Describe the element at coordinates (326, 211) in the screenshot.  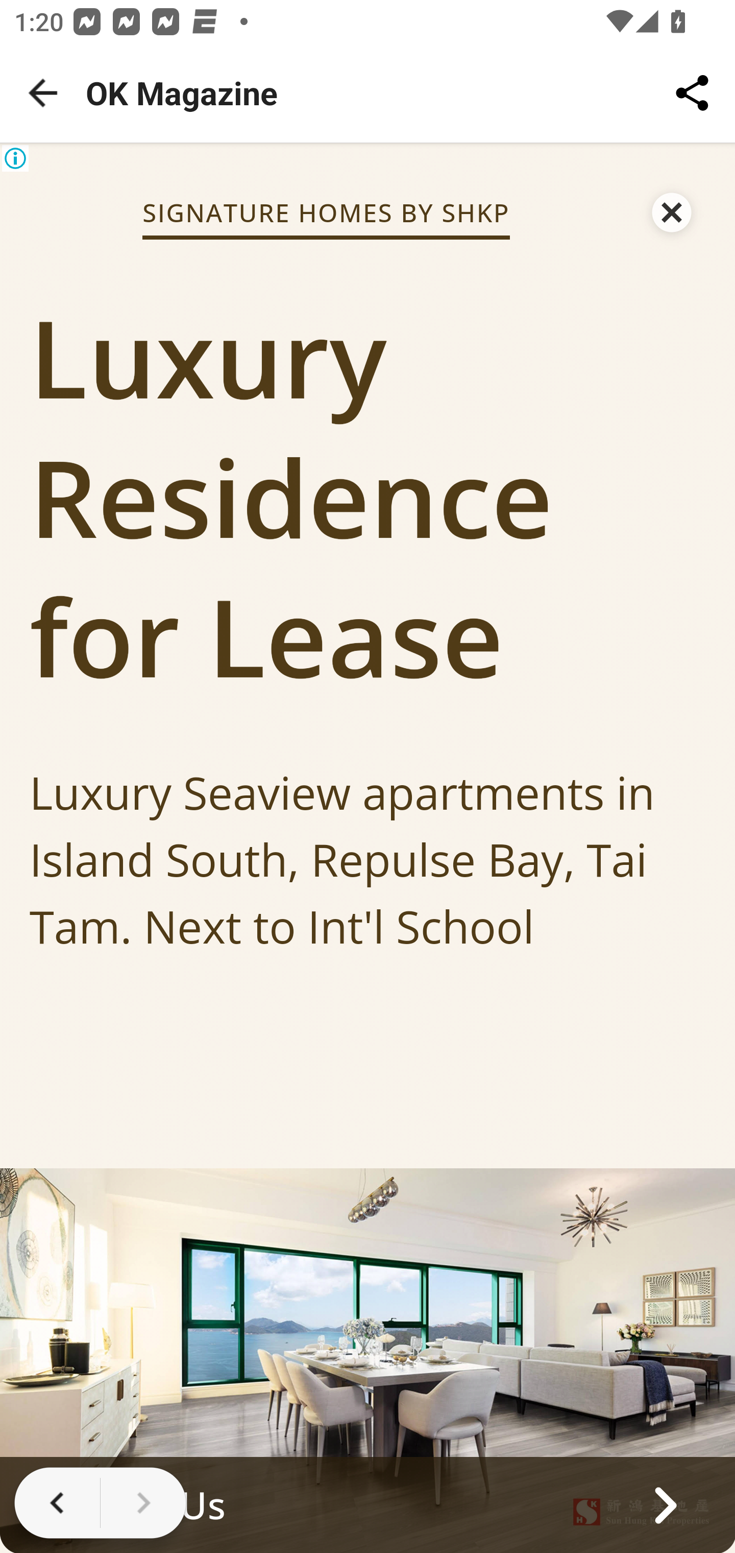
I see `SIGNATURE HOMES BY SHKP` at that location.